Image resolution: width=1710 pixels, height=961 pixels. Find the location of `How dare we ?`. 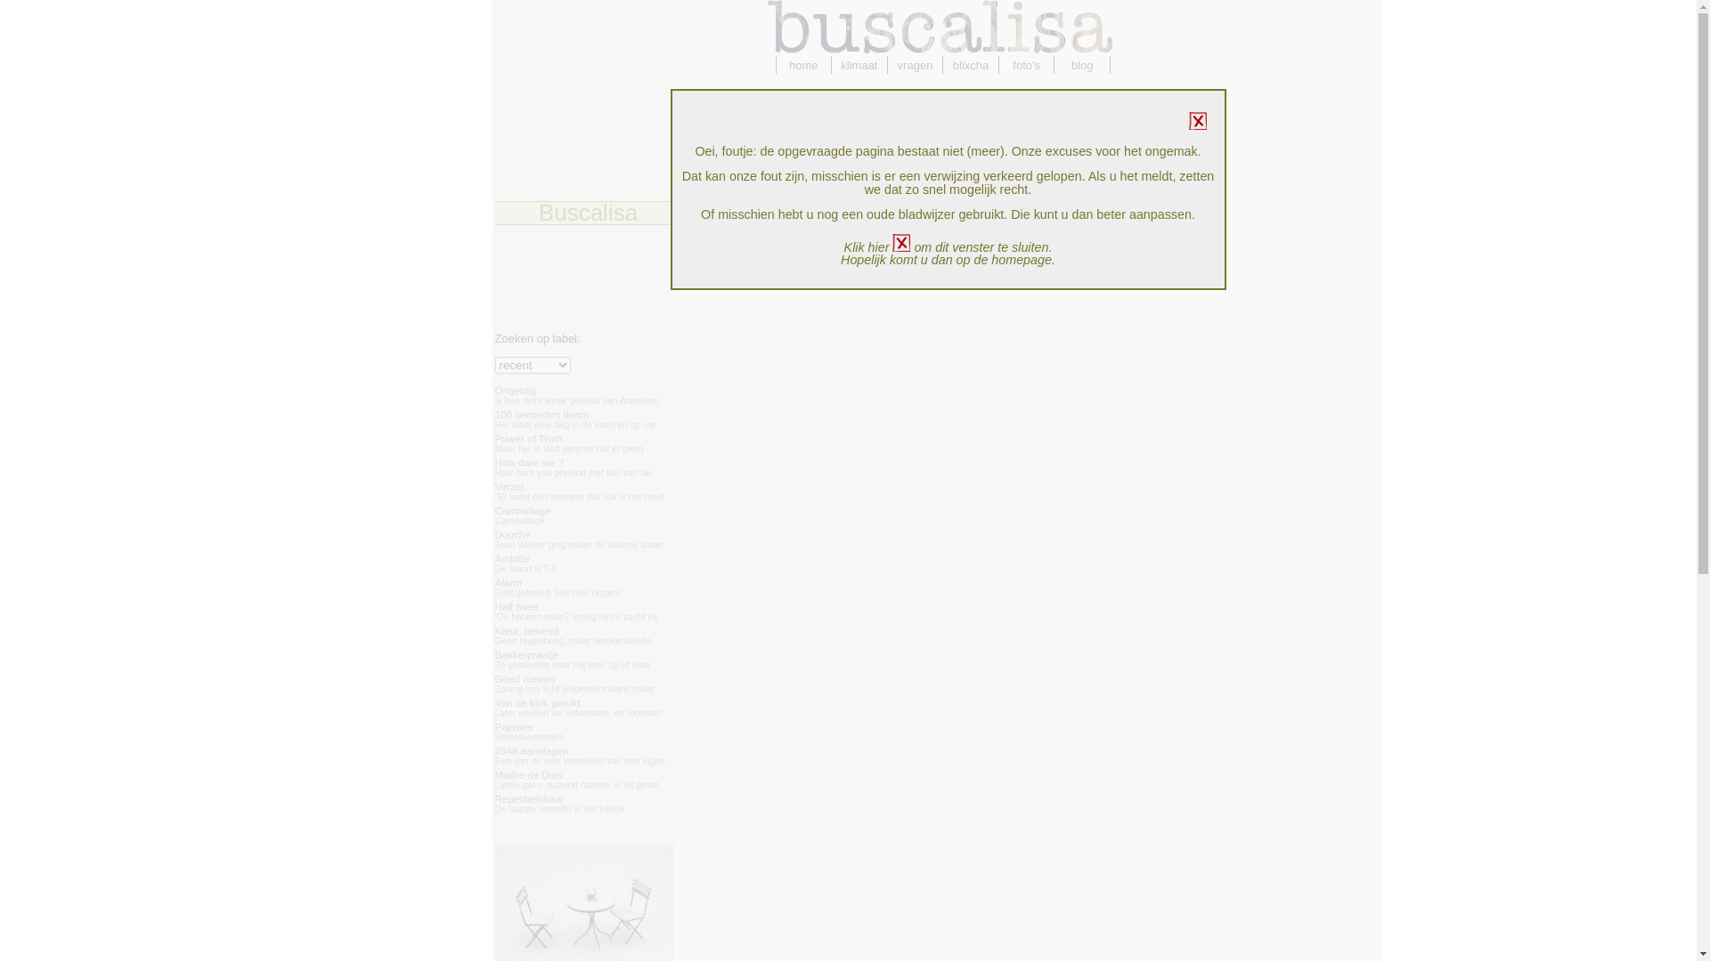

How dare we ? is located at coordinates (530, 463).